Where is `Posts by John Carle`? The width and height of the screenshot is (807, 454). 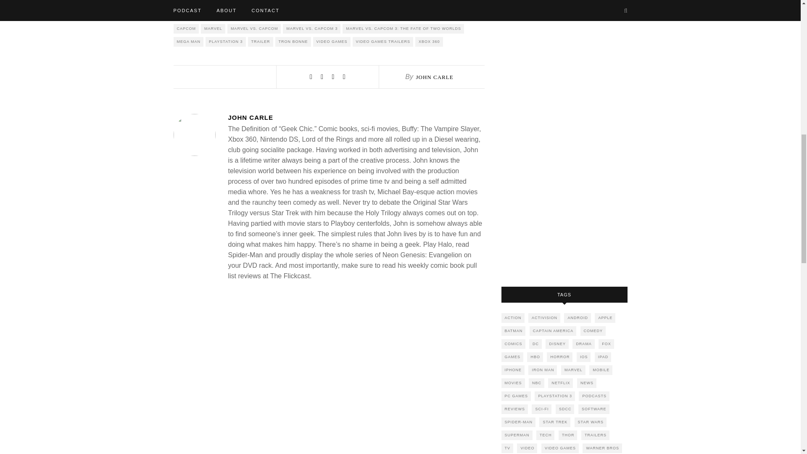
Posts by John Carle is located at coordinates (356, 118).